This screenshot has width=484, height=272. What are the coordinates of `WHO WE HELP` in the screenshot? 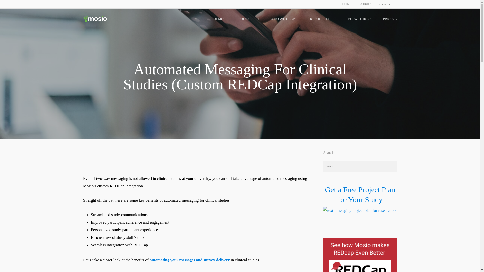 It's located at (285, 19).